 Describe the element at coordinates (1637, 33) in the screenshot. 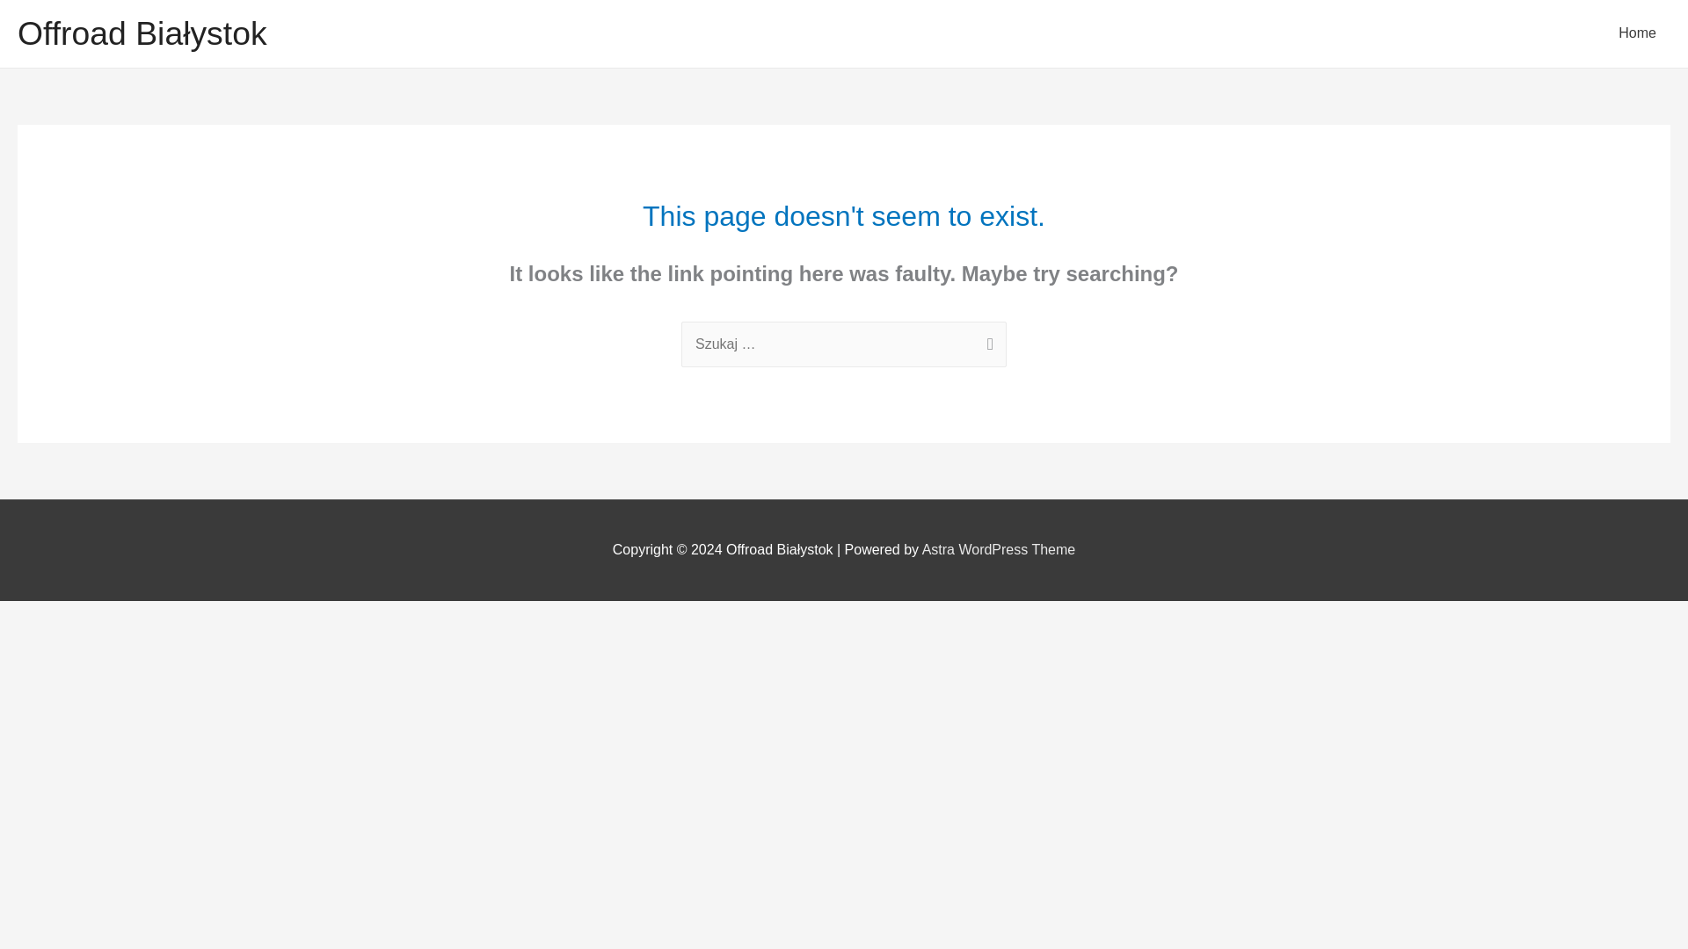

I see `Home` at that location.